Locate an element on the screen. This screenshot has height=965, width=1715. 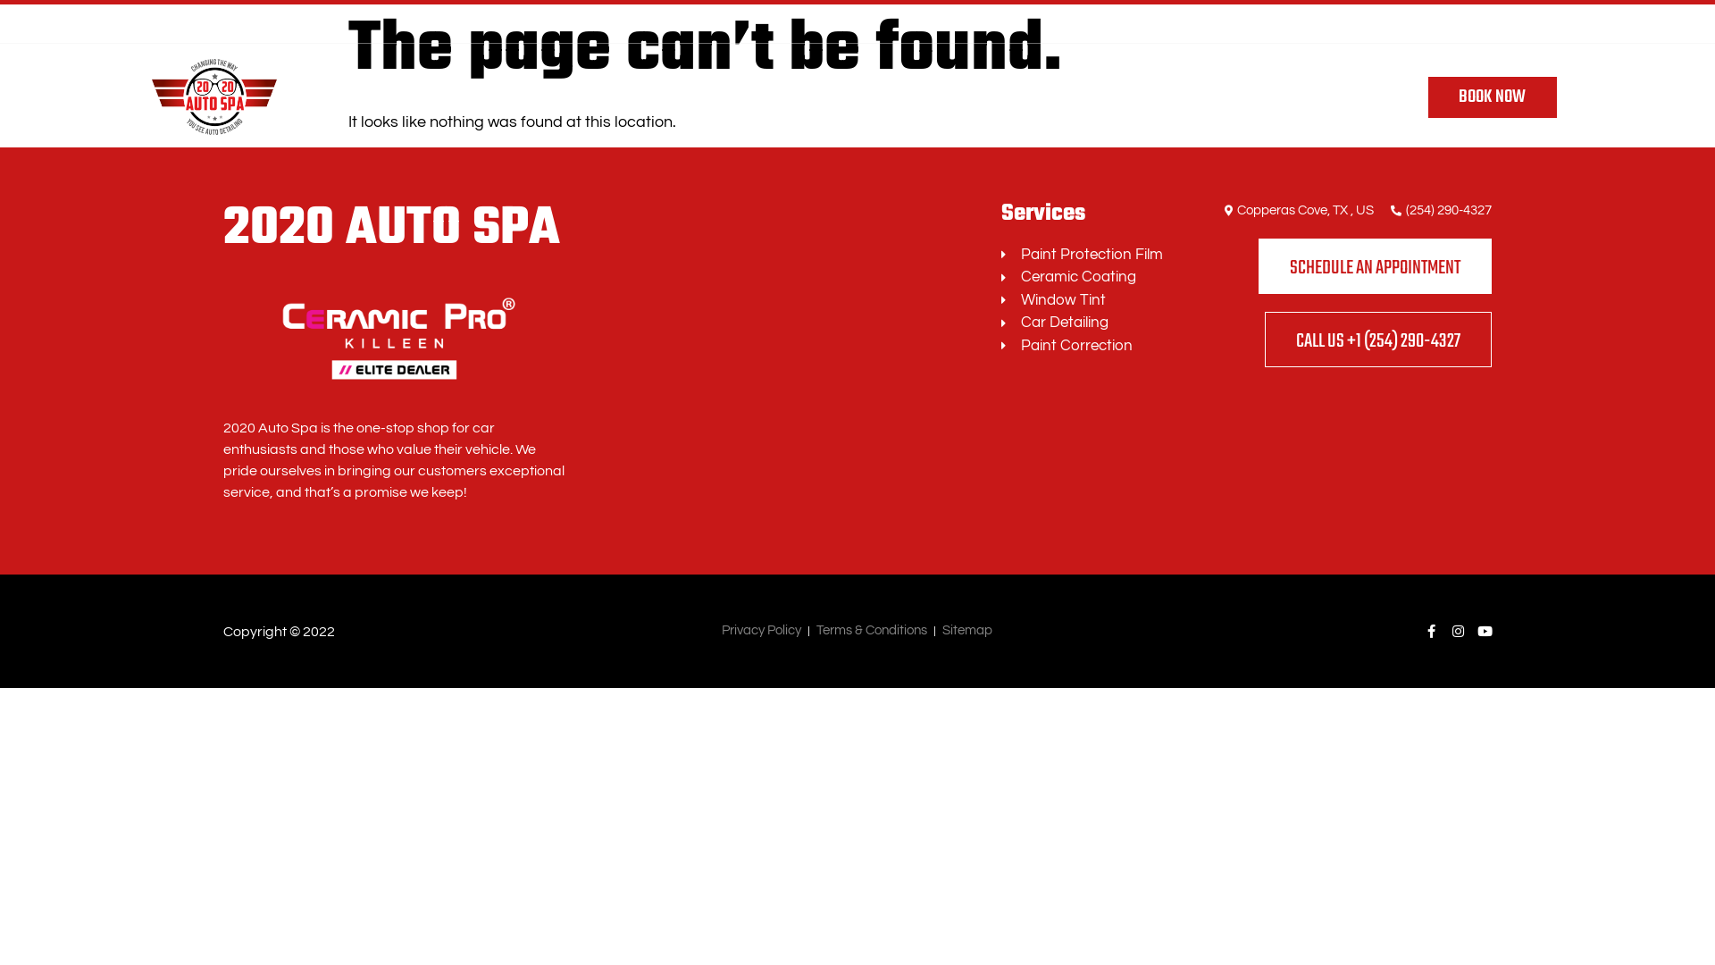
ABOUT is located at coordinates (1197, 97).